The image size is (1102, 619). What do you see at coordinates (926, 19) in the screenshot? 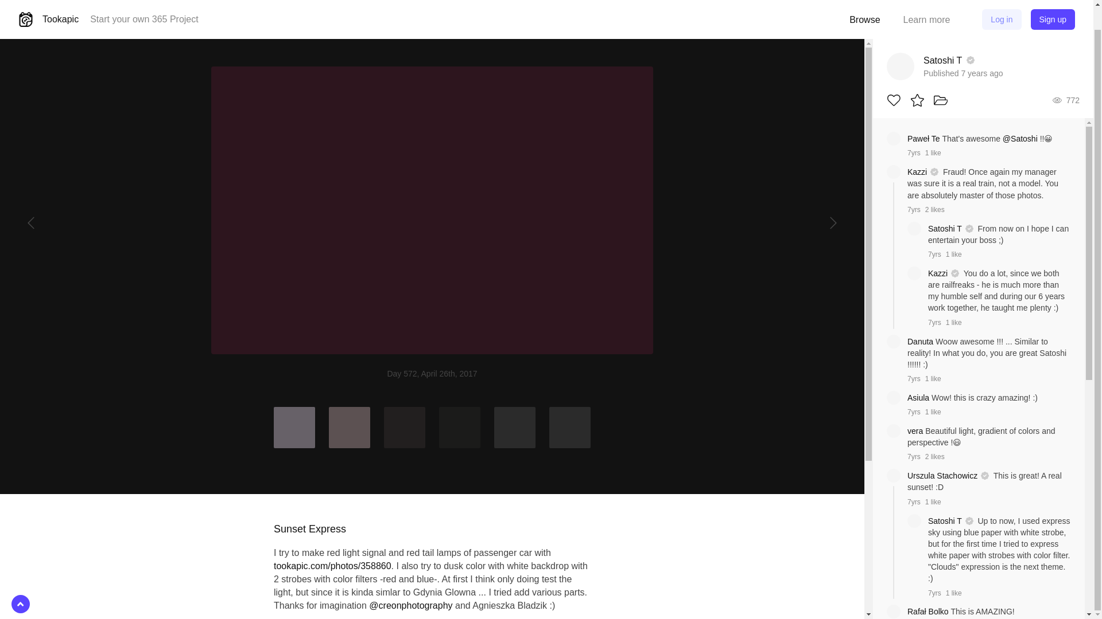
I see `Learn more` at bounding box center [926, 19].